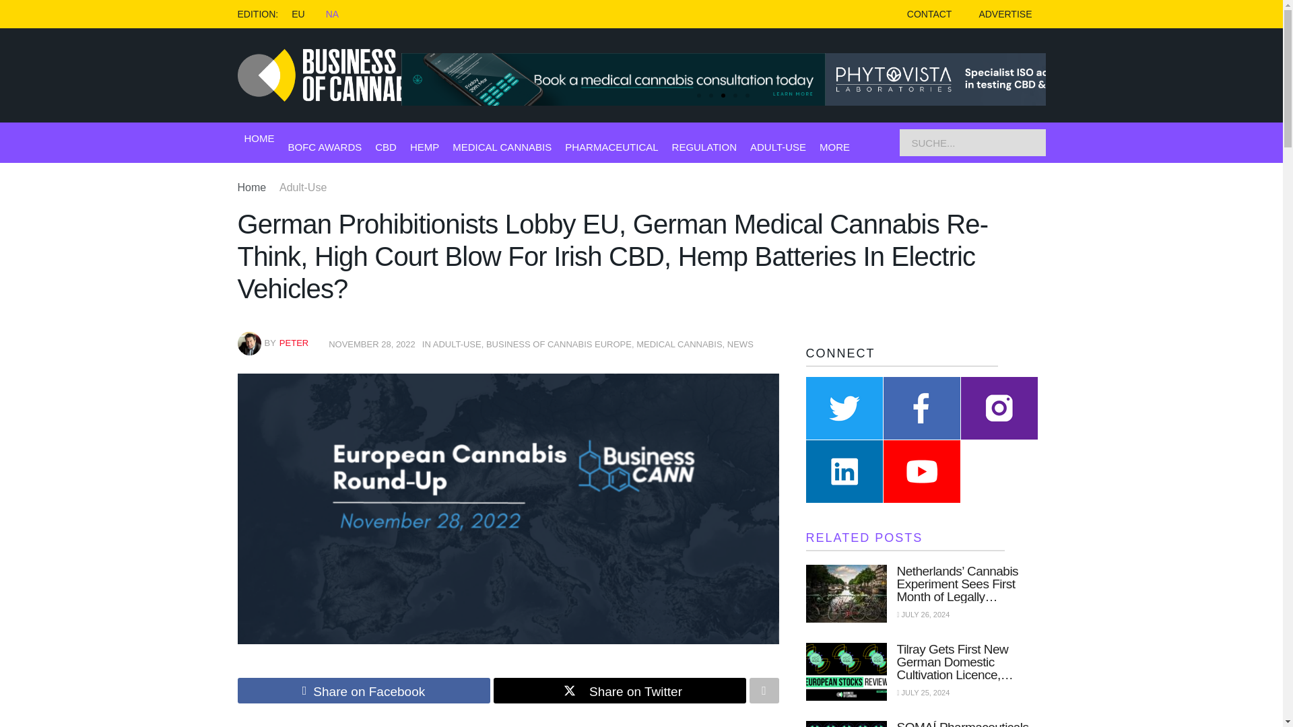  Describe the element at coordinates (834, 147) in the screenshot. I see `MORE` at that location.